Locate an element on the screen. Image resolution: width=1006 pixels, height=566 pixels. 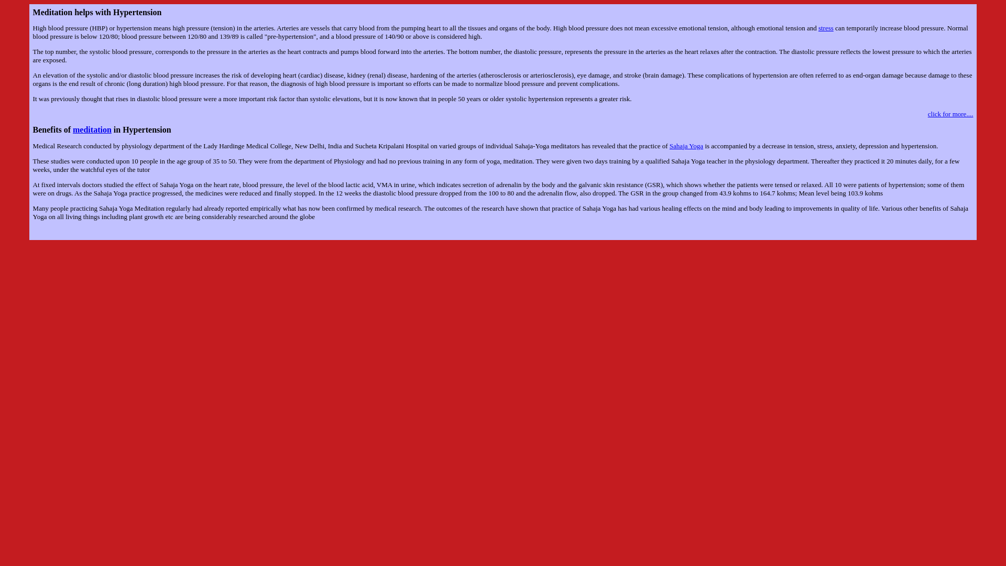
Sahaja Yoga is located at coordinates (686, 146).